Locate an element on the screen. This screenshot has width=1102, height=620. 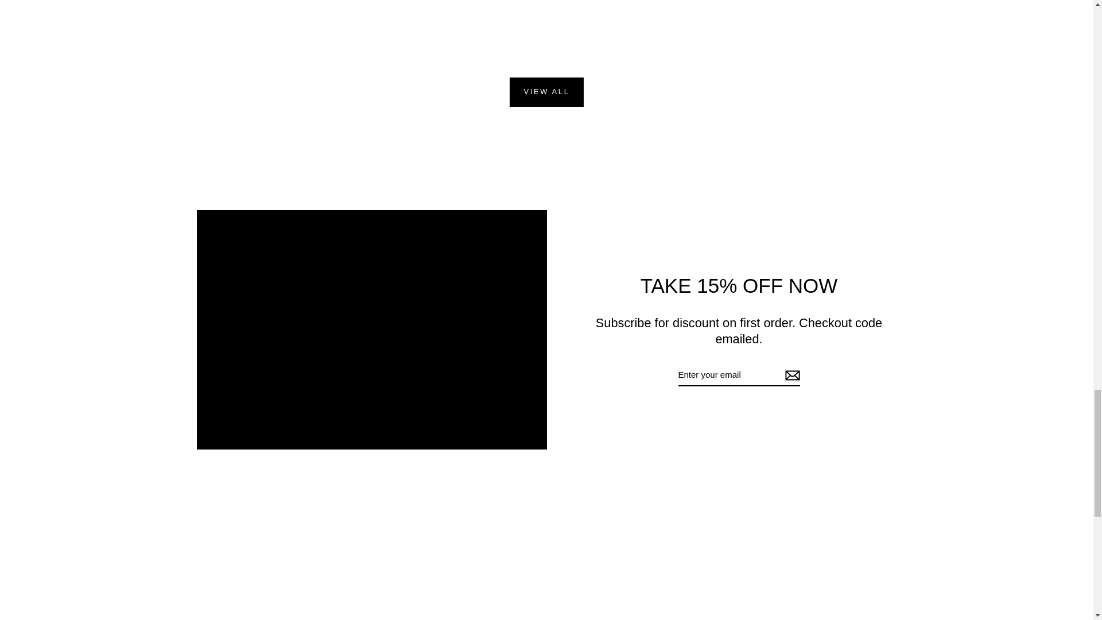
Subscribe is located at coordinates (790, 375).